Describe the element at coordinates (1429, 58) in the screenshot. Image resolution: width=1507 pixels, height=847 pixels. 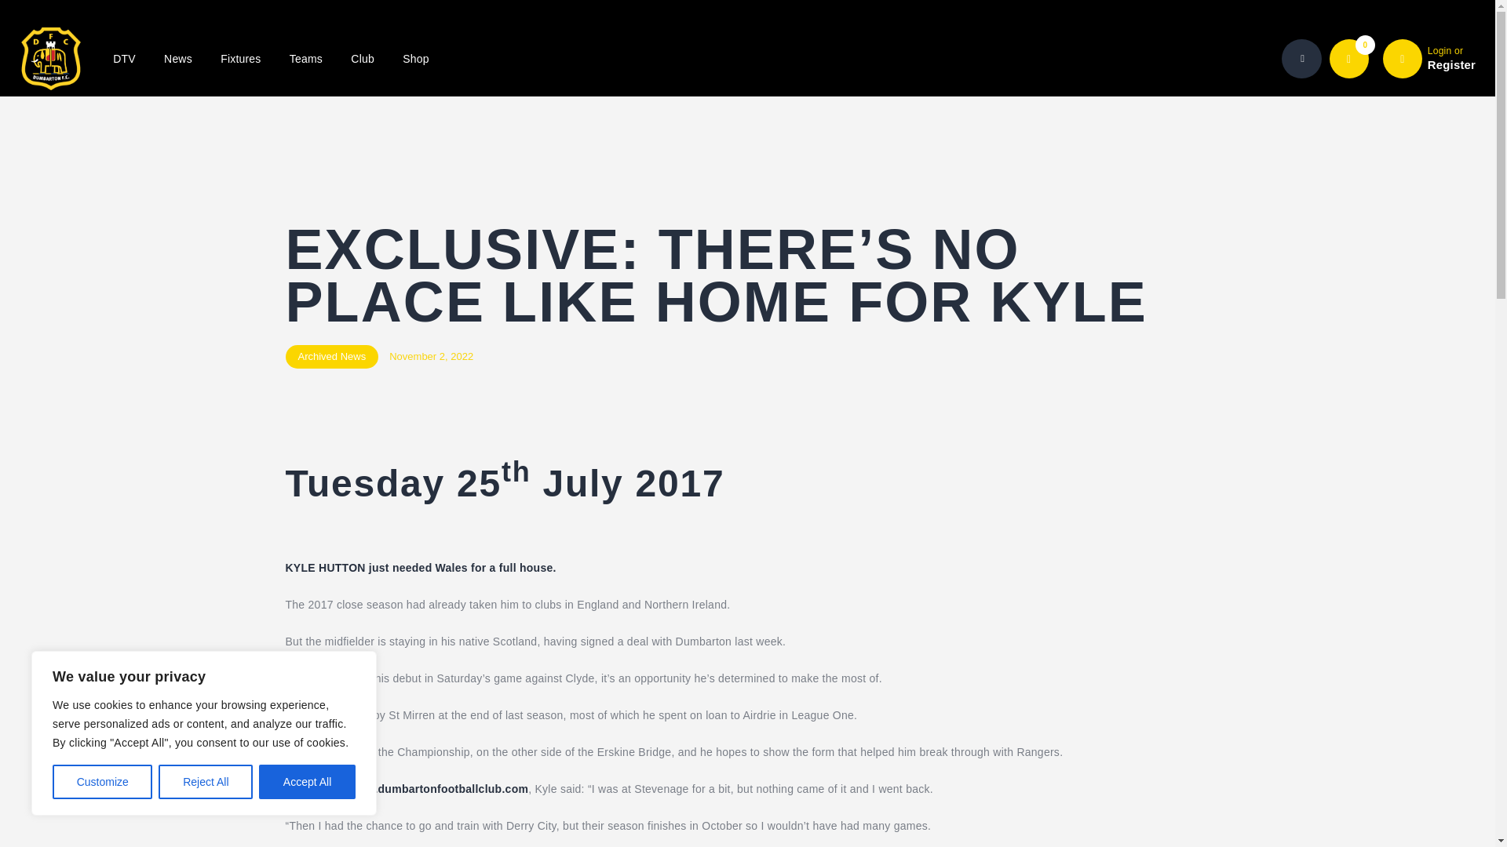
I see `Reject All` at that location.